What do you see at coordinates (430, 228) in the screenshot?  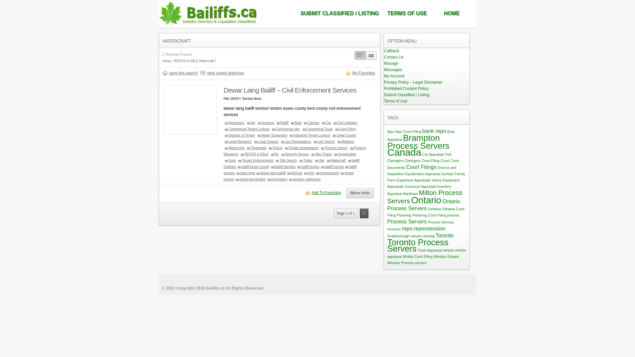 I see `repossession` at bounding box center [430, 228].